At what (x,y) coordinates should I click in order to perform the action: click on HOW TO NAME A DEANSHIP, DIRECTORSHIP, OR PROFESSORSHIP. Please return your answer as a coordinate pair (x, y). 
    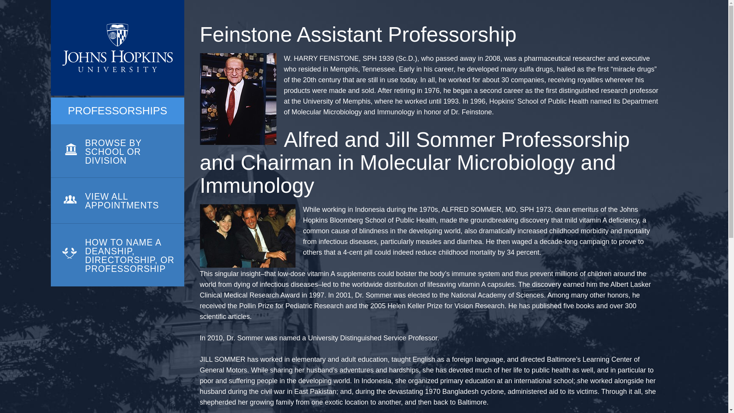
    Looking at the image, I should click on (117, 255).